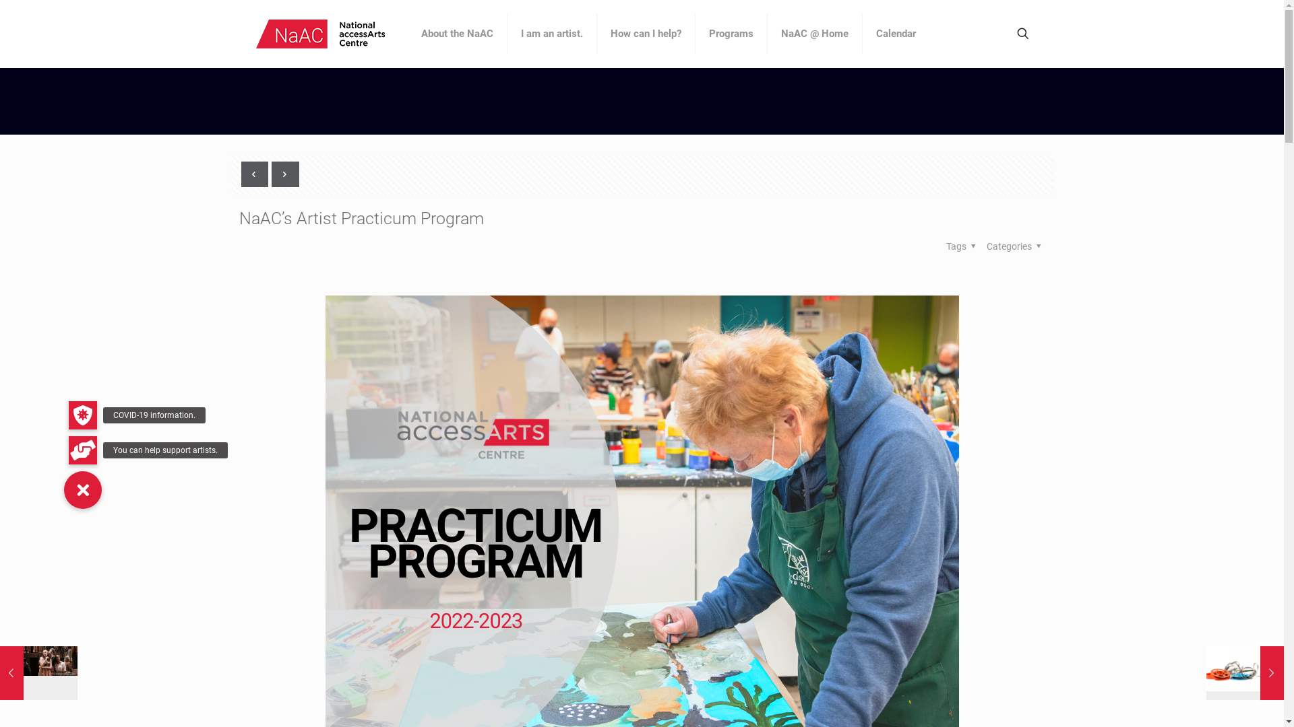 Image resolution: width=1294 pixels, height=727 pixels. I want to click on COVID-19 information., so click(83, 415).